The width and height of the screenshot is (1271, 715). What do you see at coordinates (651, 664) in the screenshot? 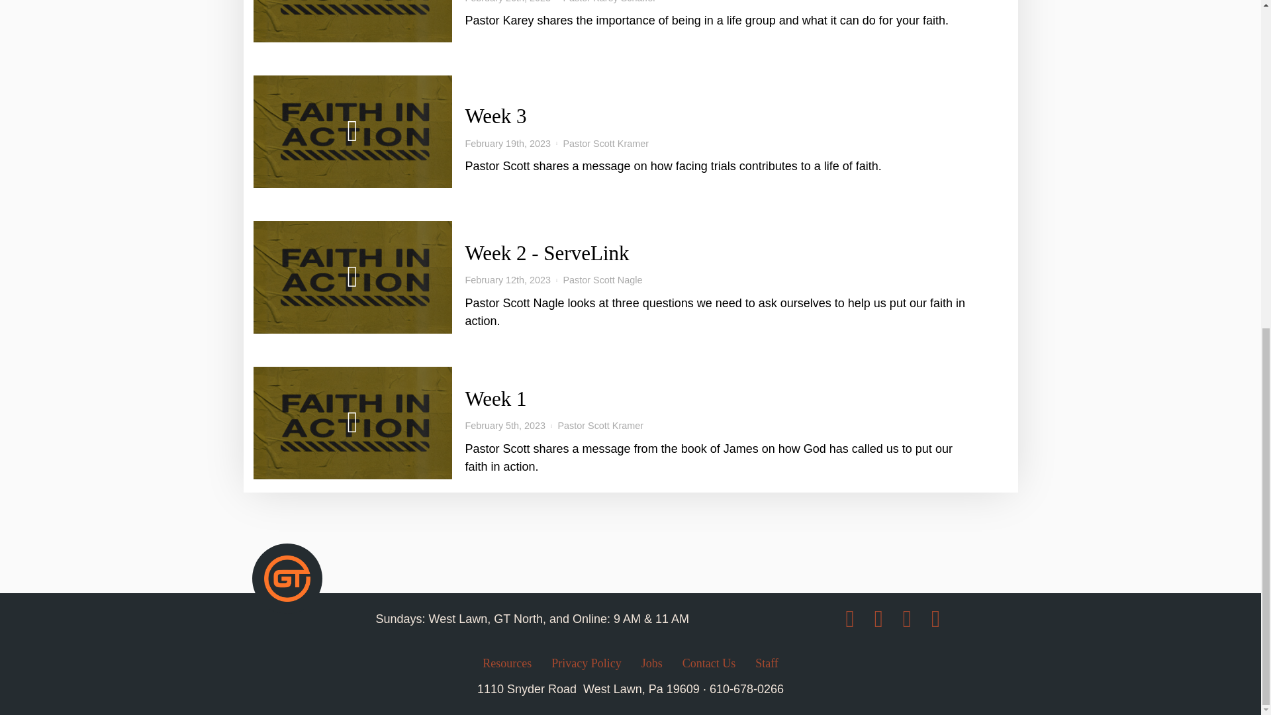
I see `Privacy Policy` at bounding box center [651, 664].